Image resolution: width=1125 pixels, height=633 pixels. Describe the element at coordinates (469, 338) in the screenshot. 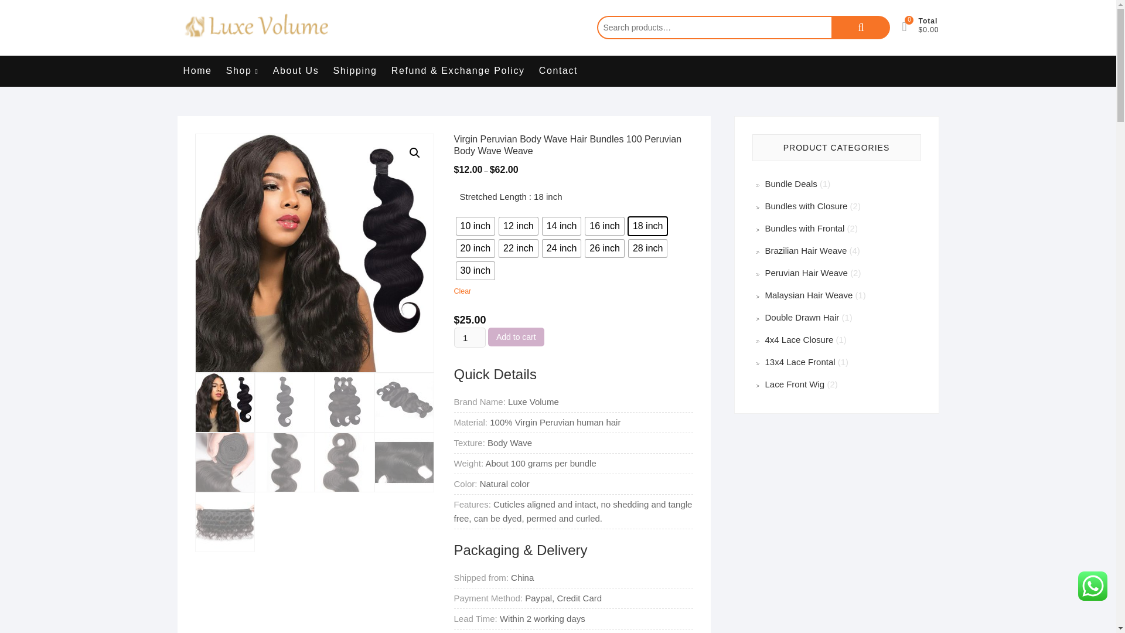

I see `1` at that location.